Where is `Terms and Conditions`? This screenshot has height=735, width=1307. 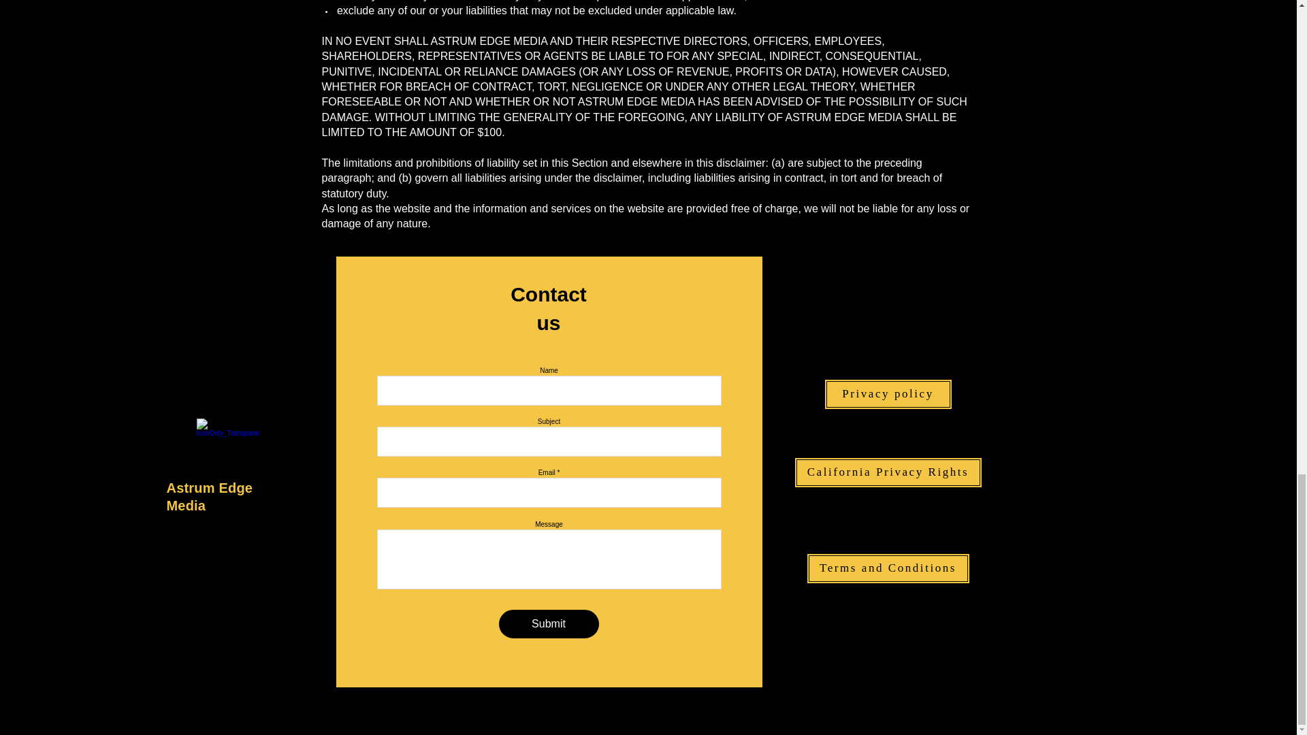 Terms and Conditions is located at coordinates (888, 568).